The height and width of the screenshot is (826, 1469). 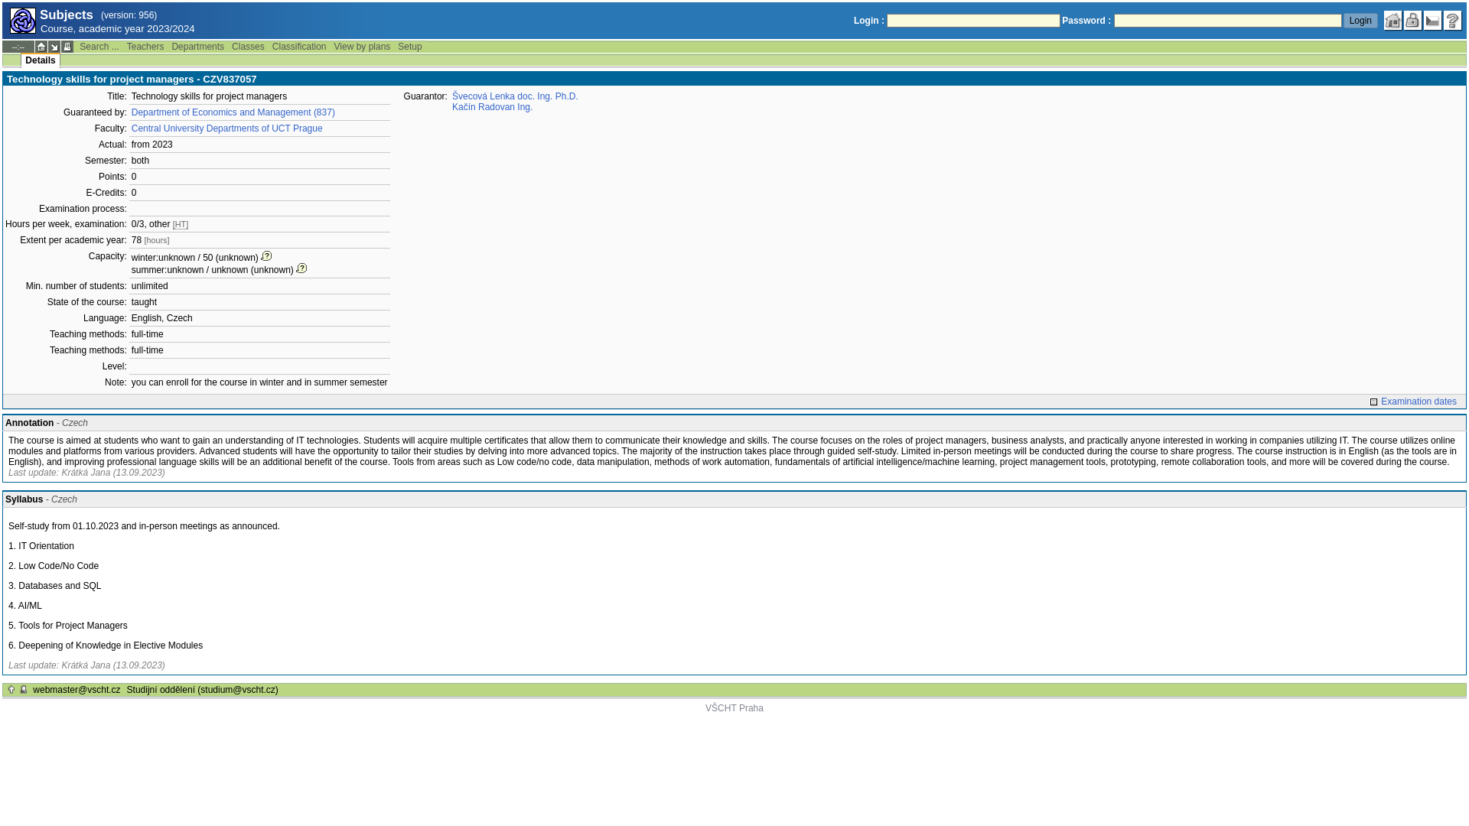 What do you see at coordinates (1360, 20) in the screenshot?
I see `Login` at bounding box center [1360, 20].